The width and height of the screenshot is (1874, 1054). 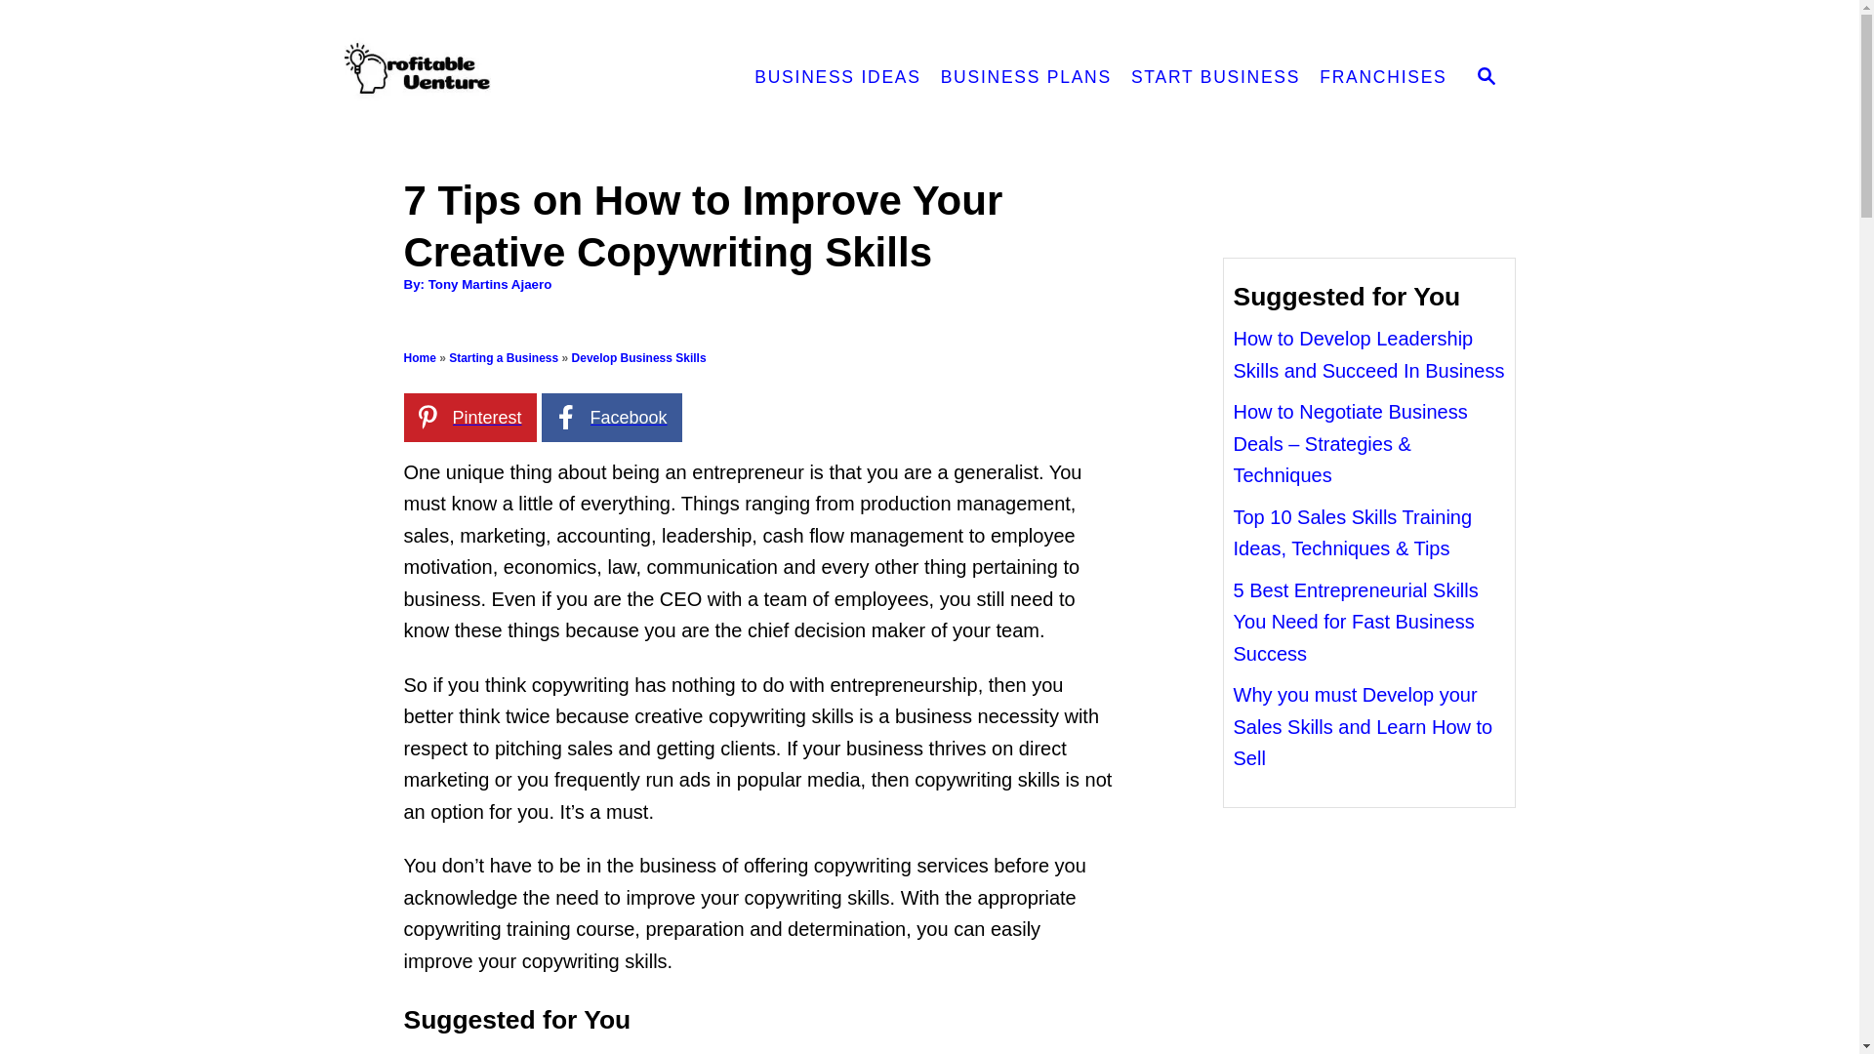 What do you see at coordinates (1215, 78) in the screenshot?
I see `START BUSINESS` at bounding box center [1215, 78].